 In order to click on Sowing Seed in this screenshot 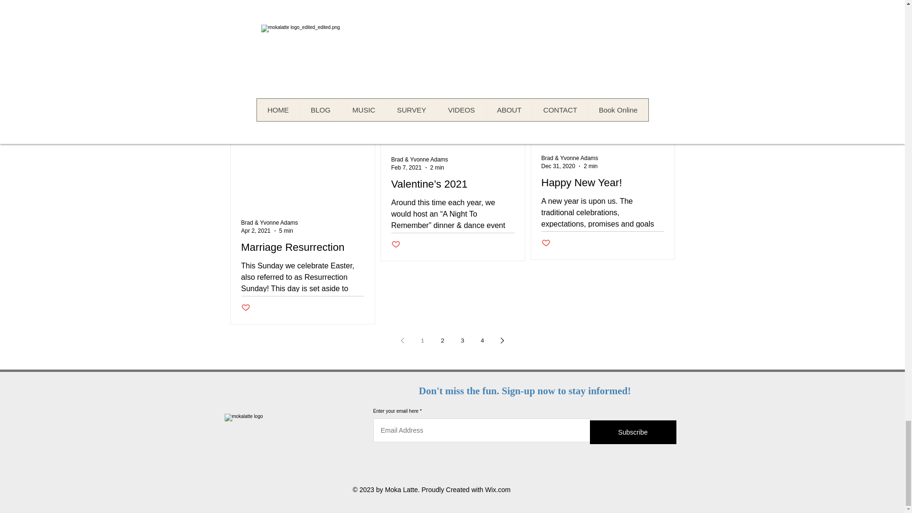, I will do `click(303, 41)`.